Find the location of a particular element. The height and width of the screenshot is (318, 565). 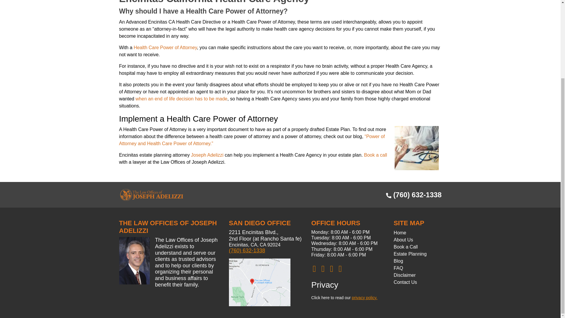

Privacy Page is located at coordinates (365, 298).